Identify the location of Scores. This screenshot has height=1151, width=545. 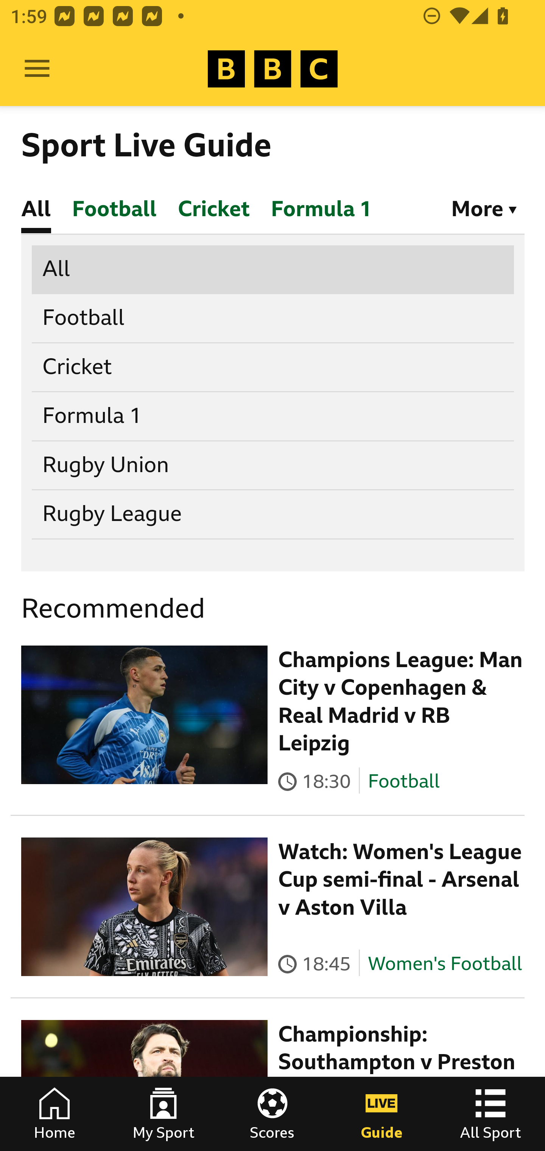
(272, 1114).